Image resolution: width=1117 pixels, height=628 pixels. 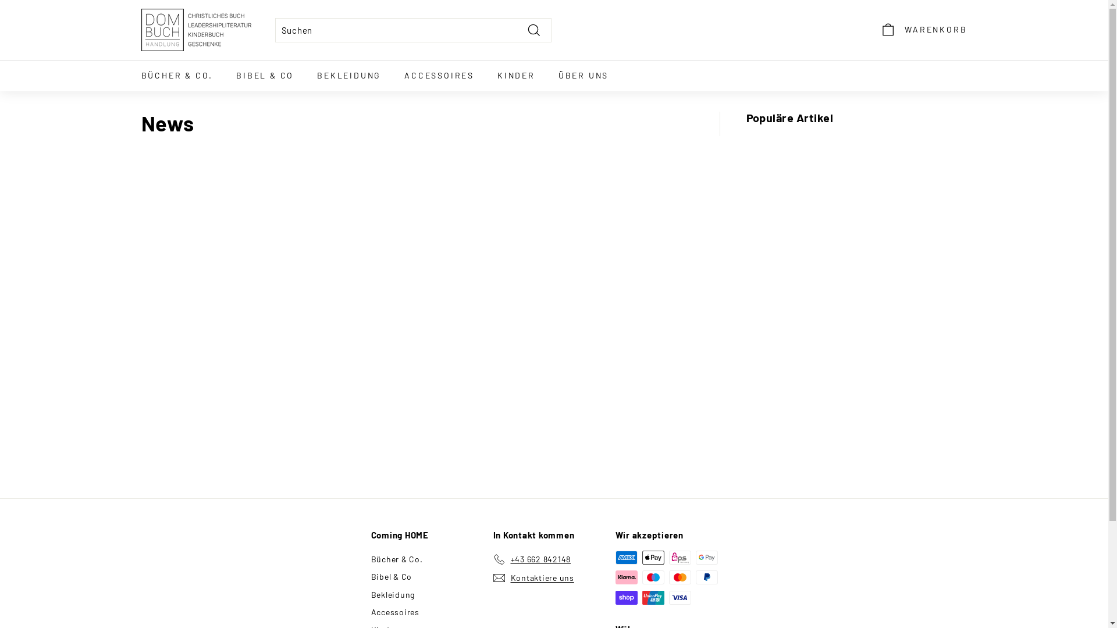 What do you see at coordinates (439, 76) in the screenshot?
I see `ACCESSOIRES` at bounding box center [439, 76].